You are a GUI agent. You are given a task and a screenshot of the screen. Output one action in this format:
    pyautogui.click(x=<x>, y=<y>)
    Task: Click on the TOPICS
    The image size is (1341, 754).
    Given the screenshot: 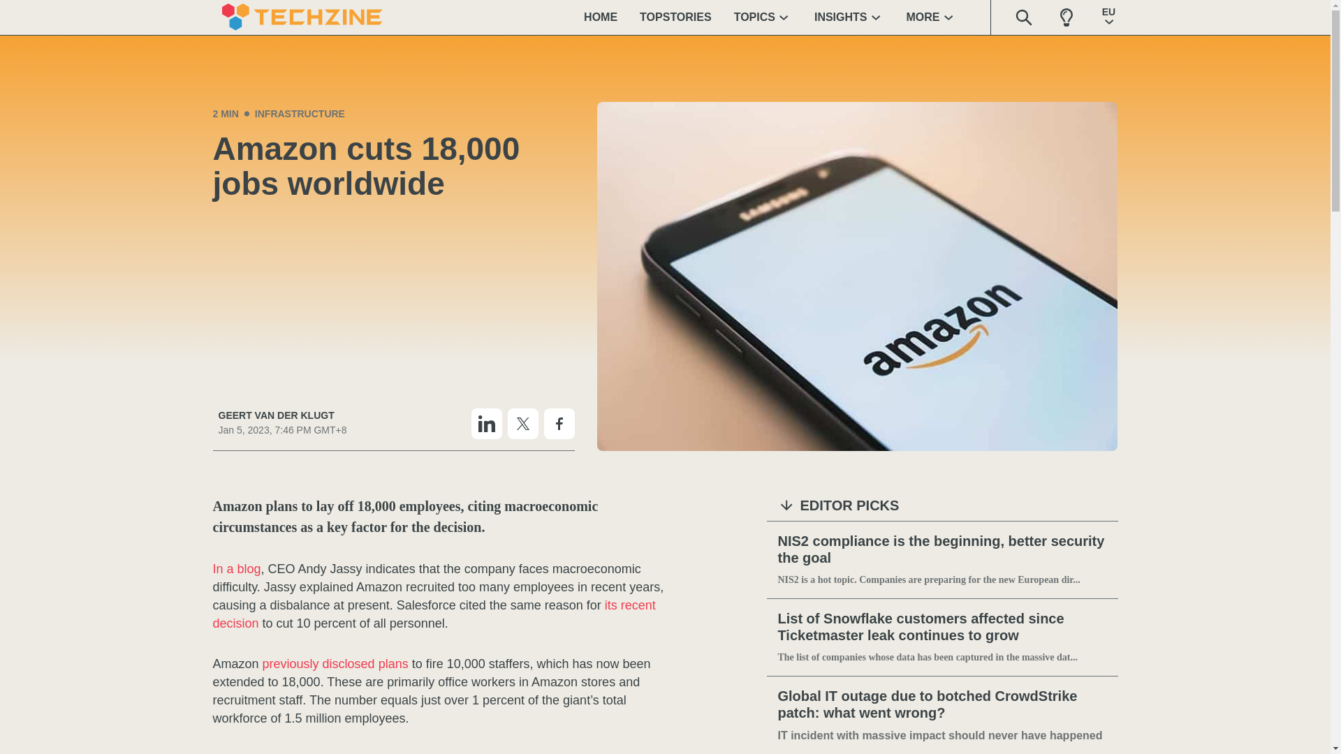 What is the action you would take?
    pyautogui.click(x=763, y=17)
    